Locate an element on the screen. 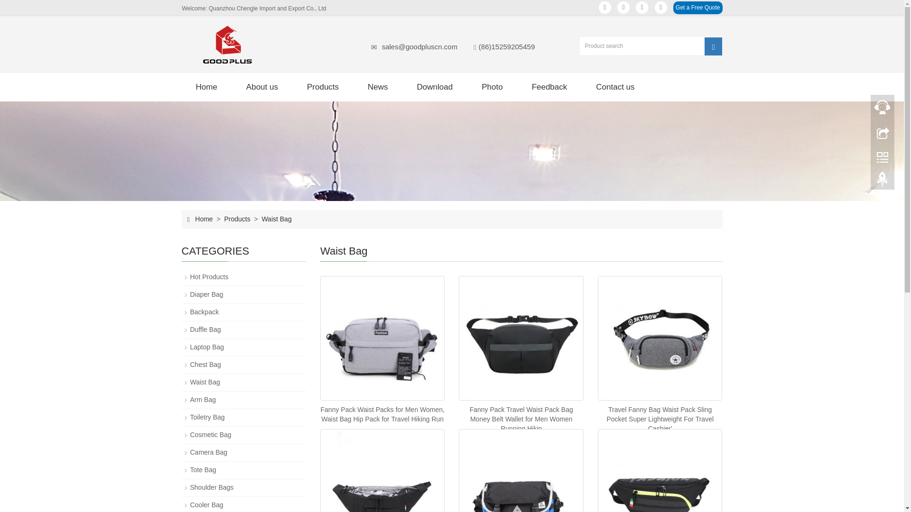  Product search is located at coordinates (713, 46).